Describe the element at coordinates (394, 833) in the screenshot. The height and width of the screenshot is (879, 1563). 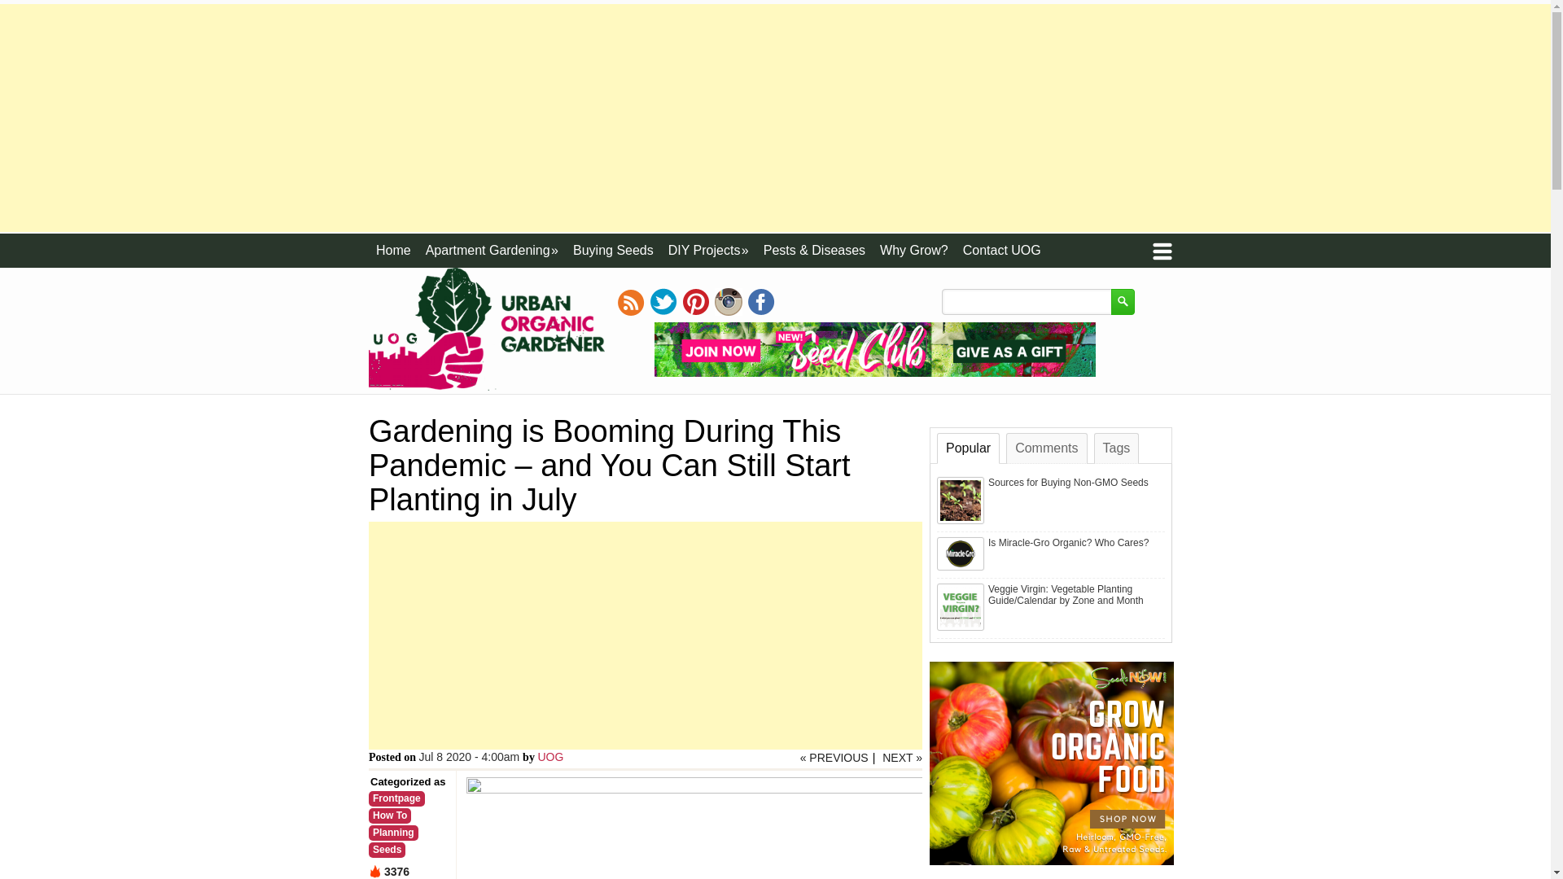
I see `Home` at that location.